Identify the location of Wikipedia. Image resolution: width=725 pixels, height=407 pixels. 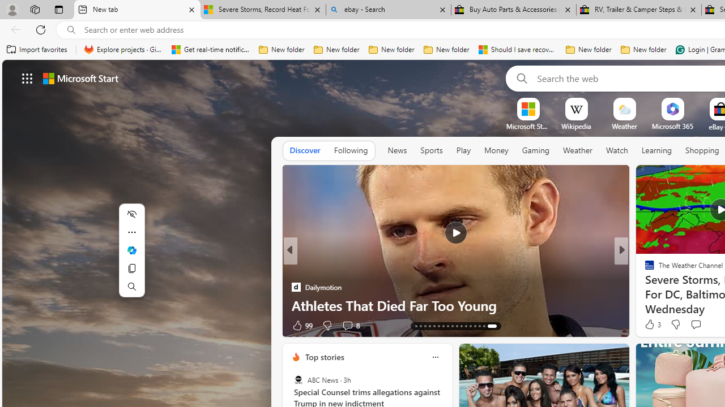
(576, 126).